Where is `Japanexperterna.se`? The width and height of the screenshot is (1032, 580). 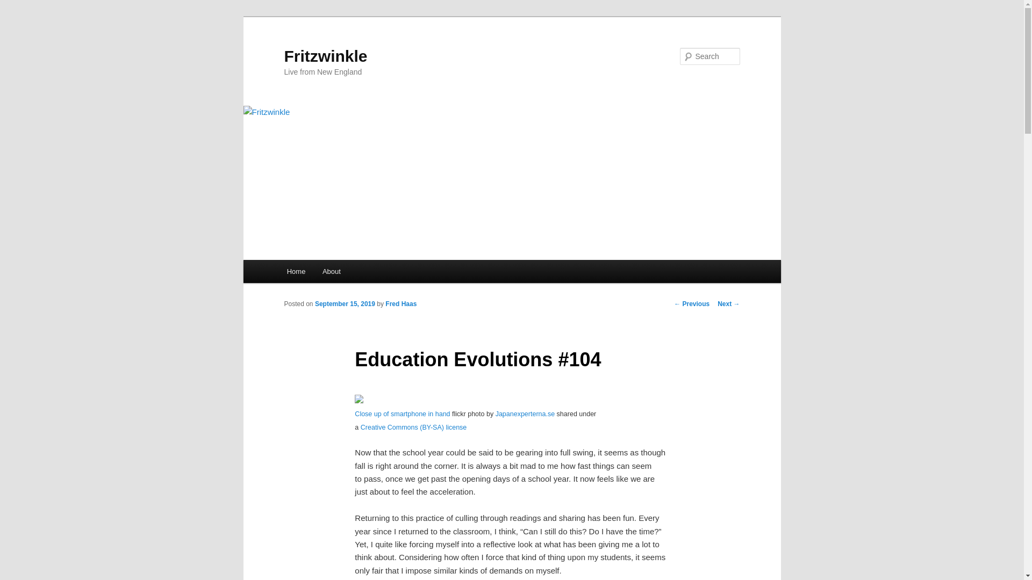 Japanexperterna.se is located at coordinates (525, 414).